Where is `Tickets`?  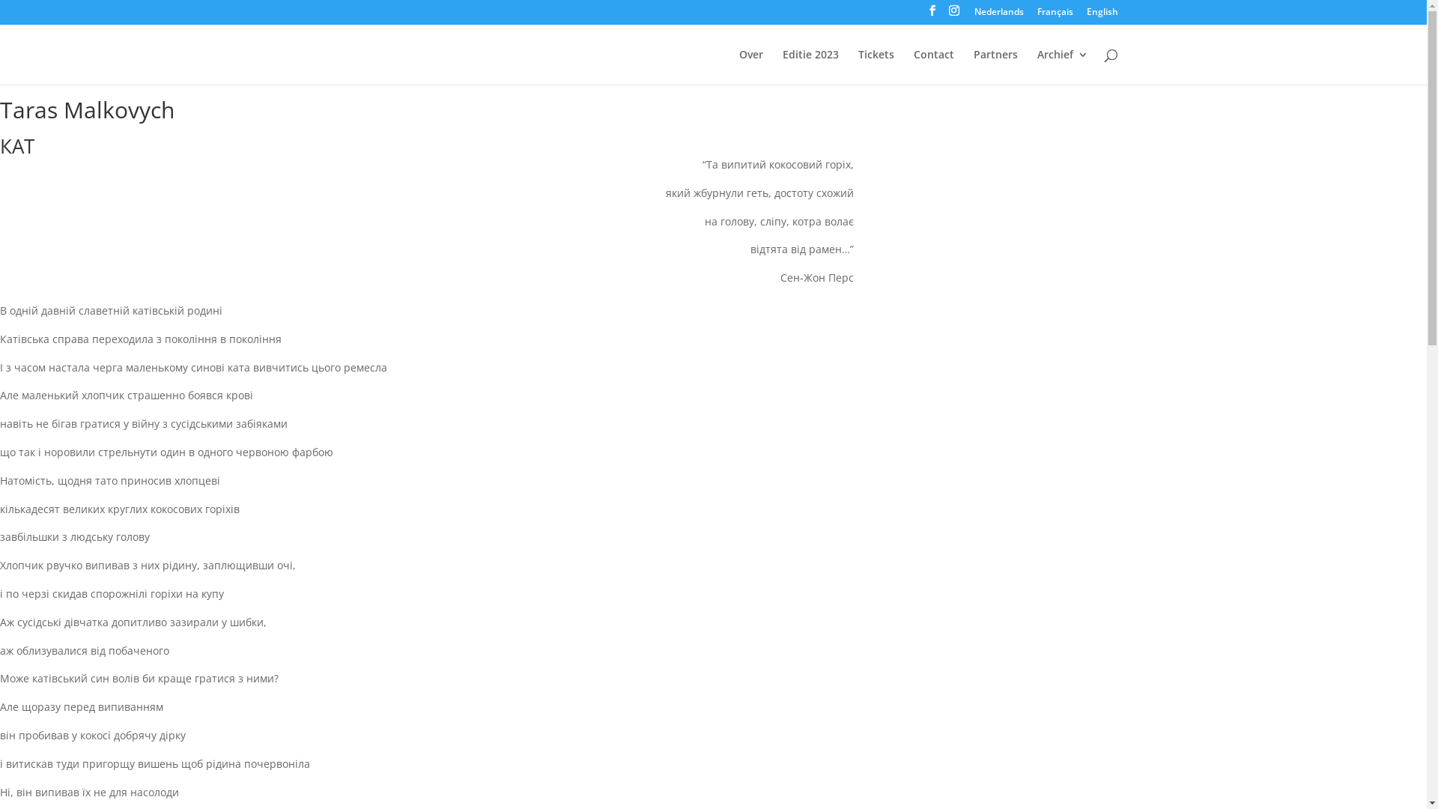 Tickets is located at coordinates (876, 67).